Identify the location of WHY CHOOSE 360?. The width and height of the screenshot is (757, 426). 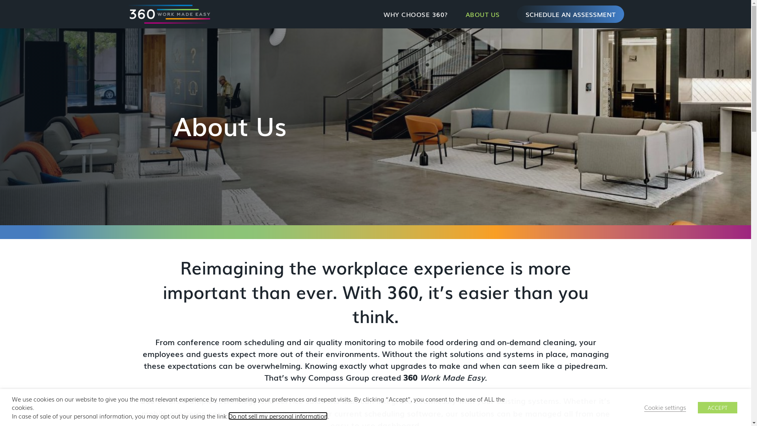
(416, 14).